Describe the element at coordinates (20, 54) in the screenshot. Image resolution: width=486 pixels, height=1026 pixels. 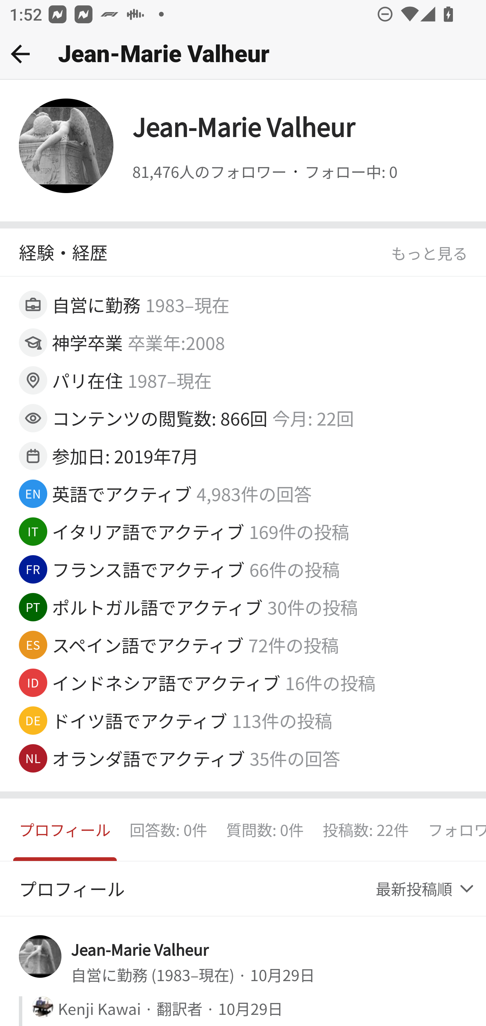
I see `Back` at that location.